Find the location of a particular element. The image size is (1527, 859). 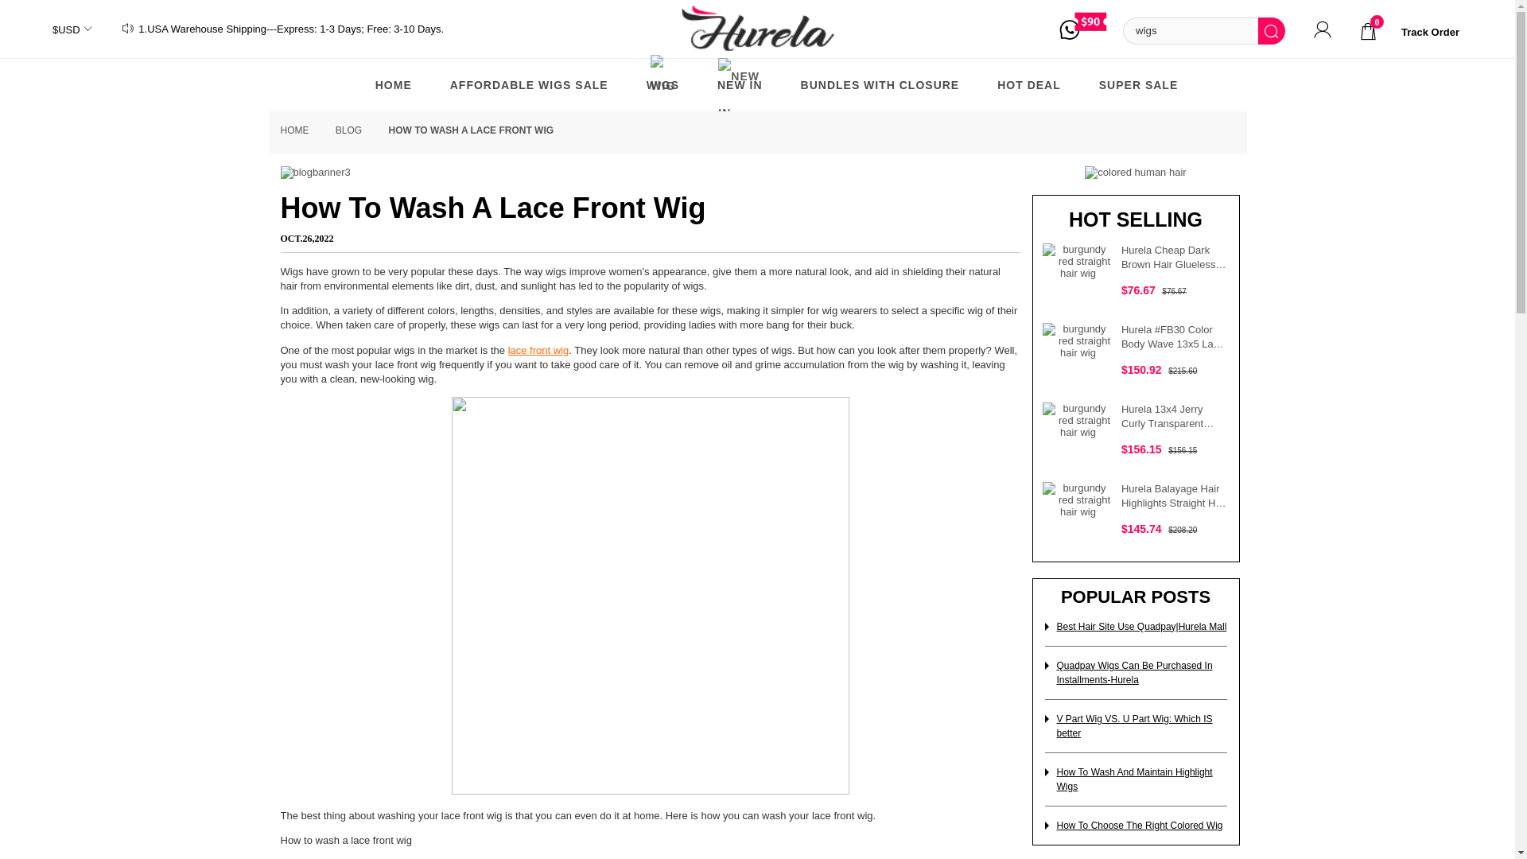

Wigs is located at coordinates (662, 84).